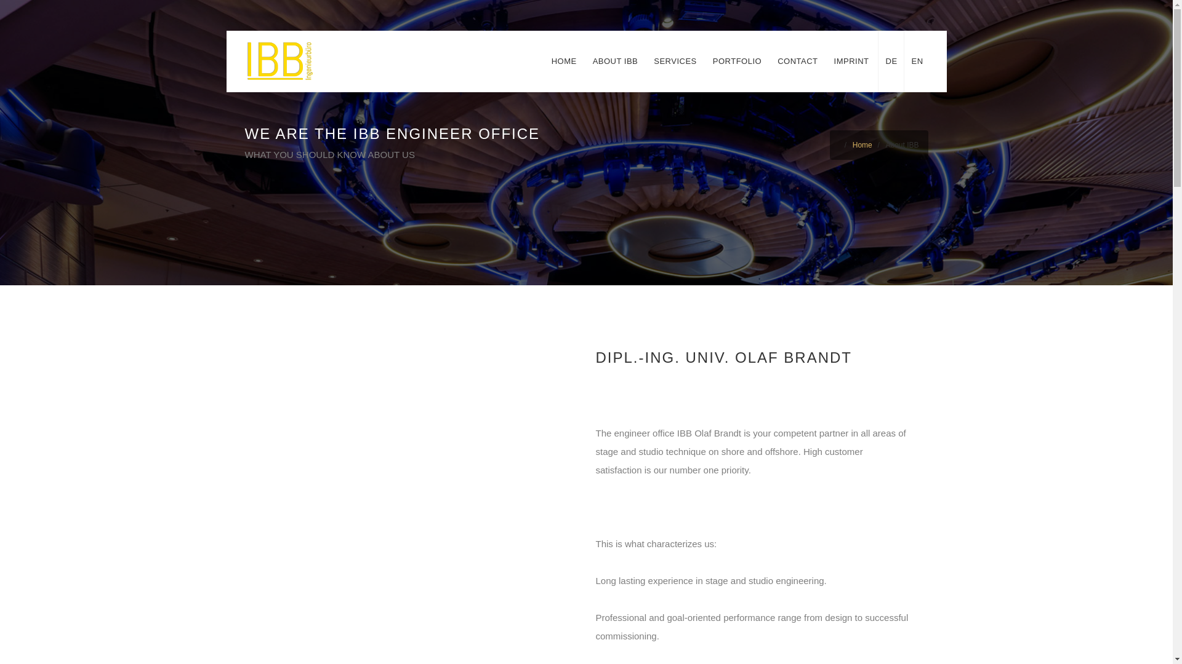 The image size is (1182, 664). I want to click on ABOUT IBB, so click(615, 61).